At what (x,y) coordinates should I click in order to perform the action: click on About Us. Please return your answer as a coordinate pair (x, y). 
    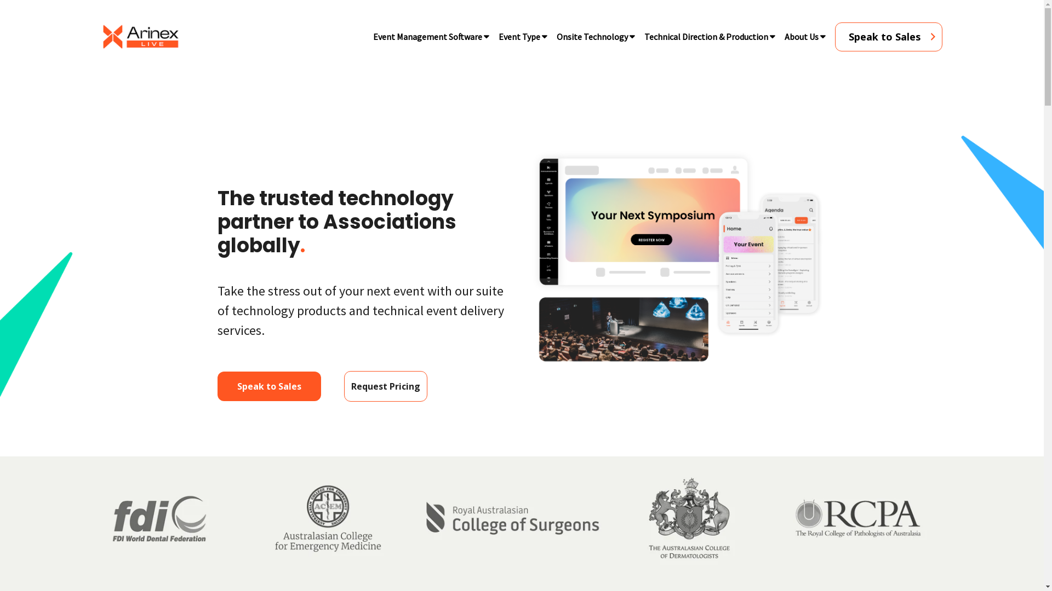
    Looking at the image, I should click on (801, 37).